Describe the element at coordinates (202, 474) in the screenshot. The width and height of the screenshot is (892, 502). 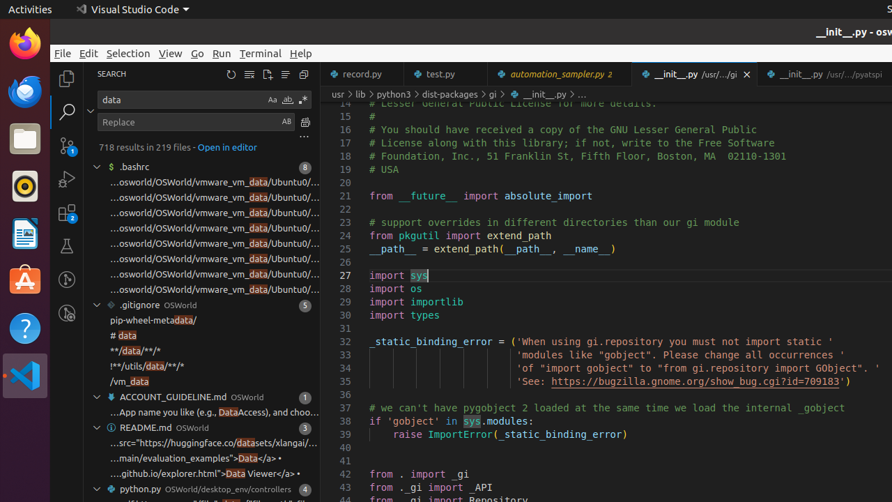
I see `' <a href="https://os-world.github.io/explorer.html">Data Viewer</a> •' at column 54 found Data` at that location.